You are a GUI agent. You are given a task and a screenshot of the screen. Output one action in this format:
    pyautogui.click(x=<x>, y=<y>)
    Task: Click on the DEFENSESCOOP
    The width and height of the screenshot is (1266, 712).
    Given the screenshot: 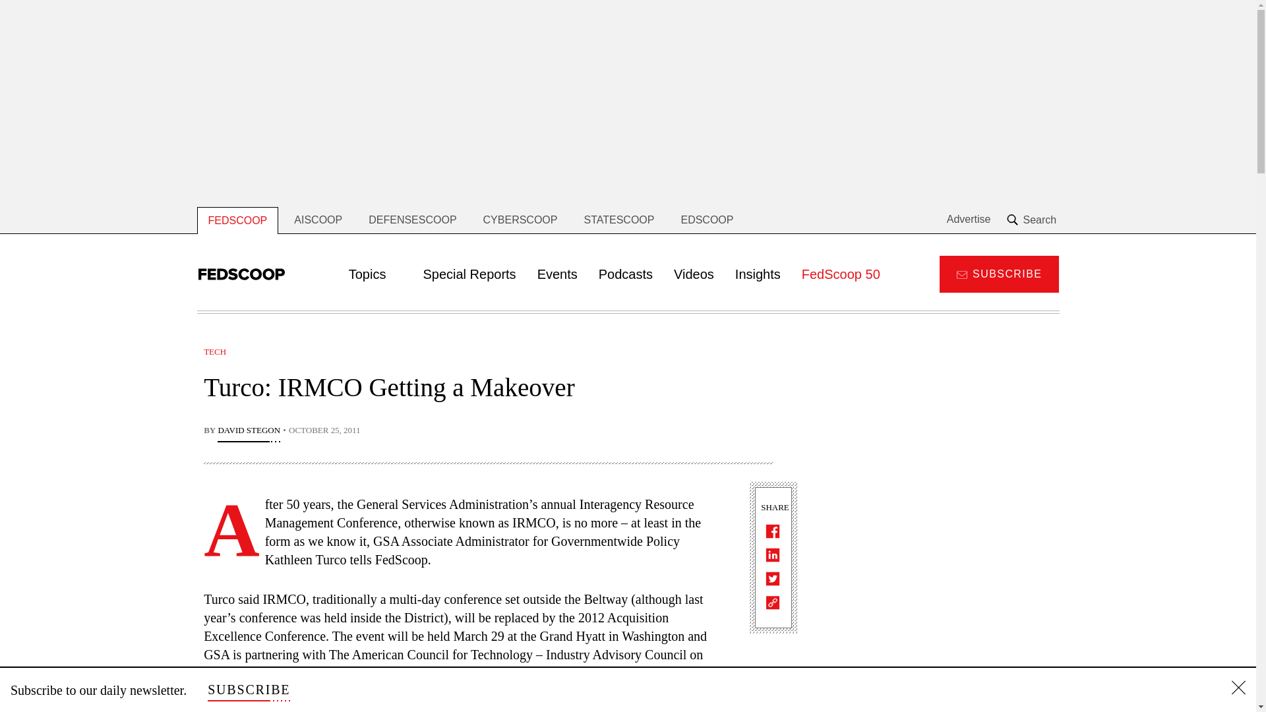 What is the action you would take?
    pyautogui.click(x=413, y=220)
    